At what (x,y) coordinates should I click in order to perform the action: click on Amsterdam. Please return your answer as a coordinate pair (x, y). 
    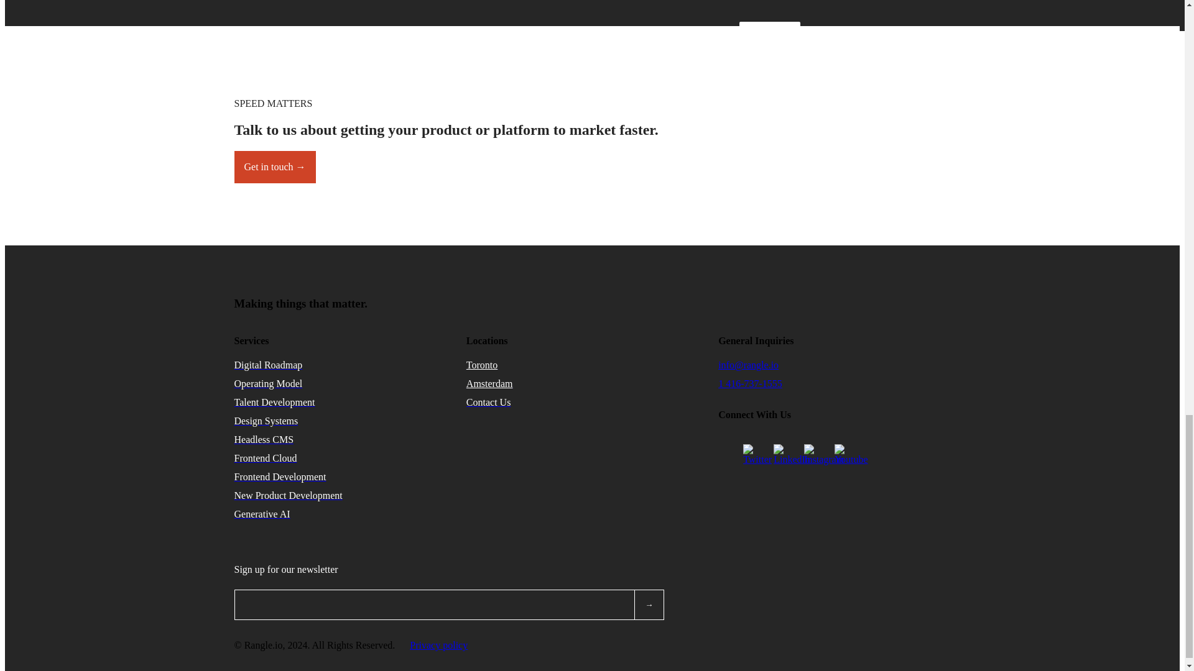
    Looking at the image, I should click on (490, 384).